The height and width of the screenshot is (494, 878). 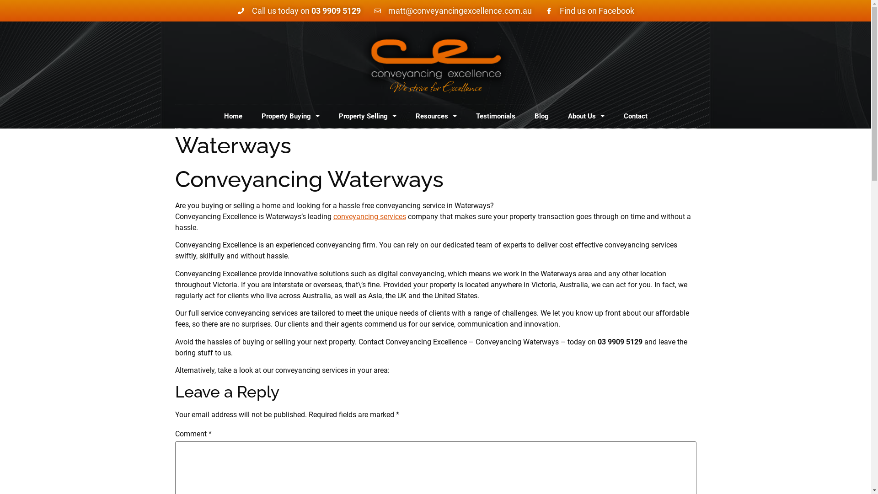 What do you see at coordinates (541, 116) in the screenshot?
I see `Blog` at bounding box center [541, 116].